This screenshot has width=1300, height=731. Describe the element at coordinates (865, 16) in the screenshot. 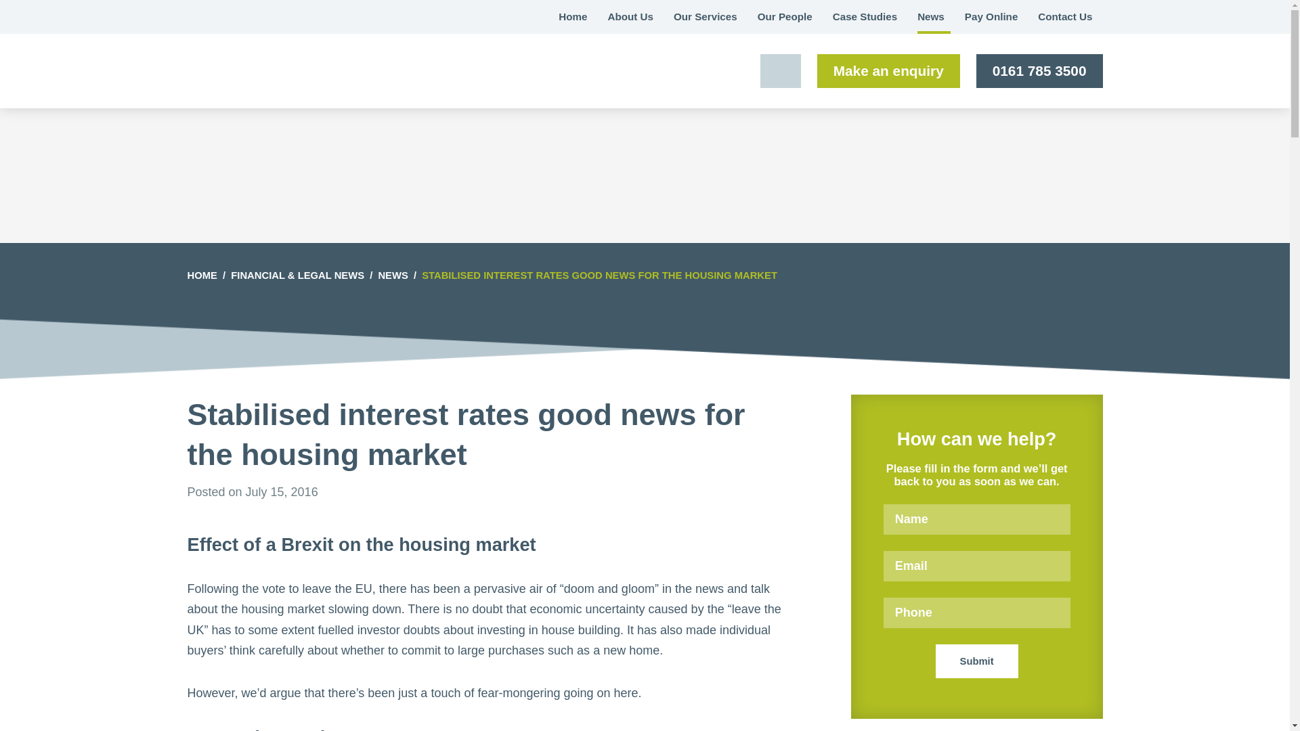

I see `Case Studies` at that location.